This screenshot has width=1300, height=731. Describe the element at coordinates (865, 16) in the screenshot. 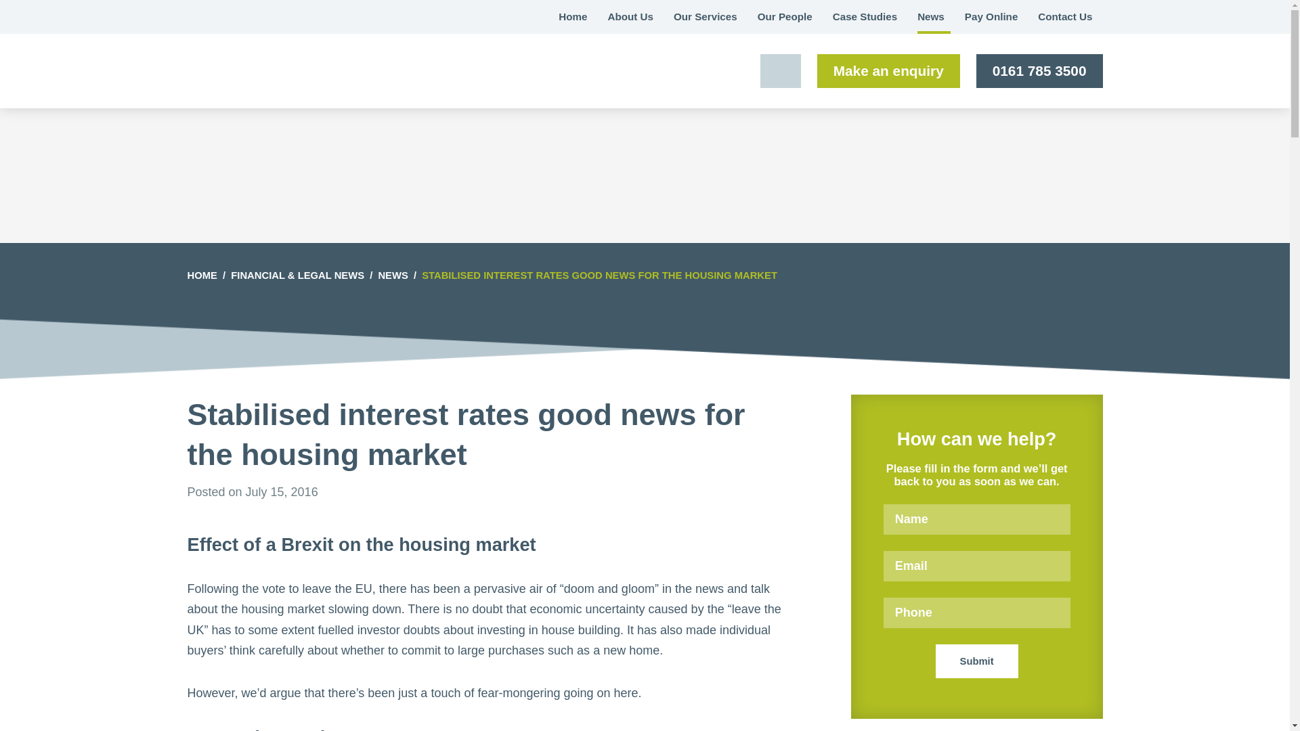

I see `Case Studies` at that location.